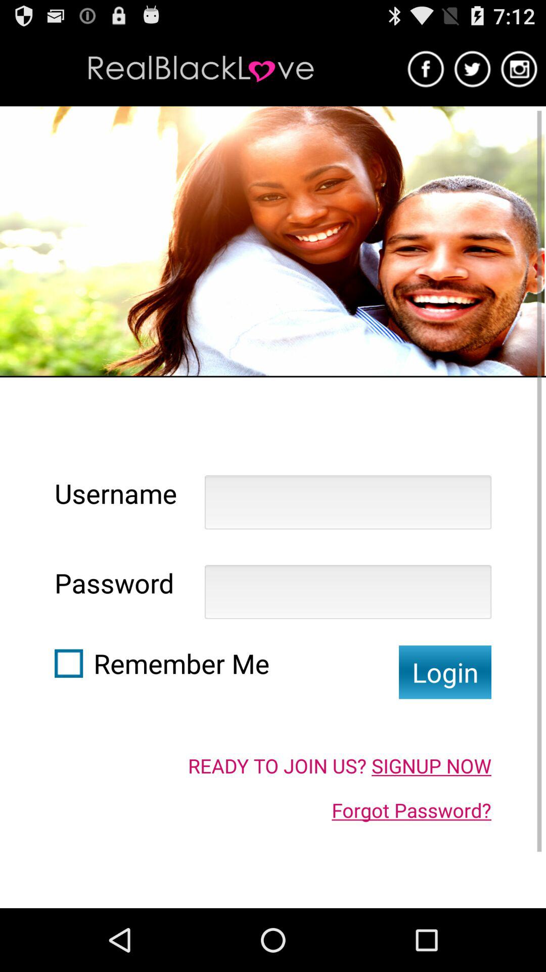 This screenshot has height=972, width=546. What do you see at coordinates (340, 765) in the screenshot?
I see `select the button below the login icon` at bounding box center [340, 765].